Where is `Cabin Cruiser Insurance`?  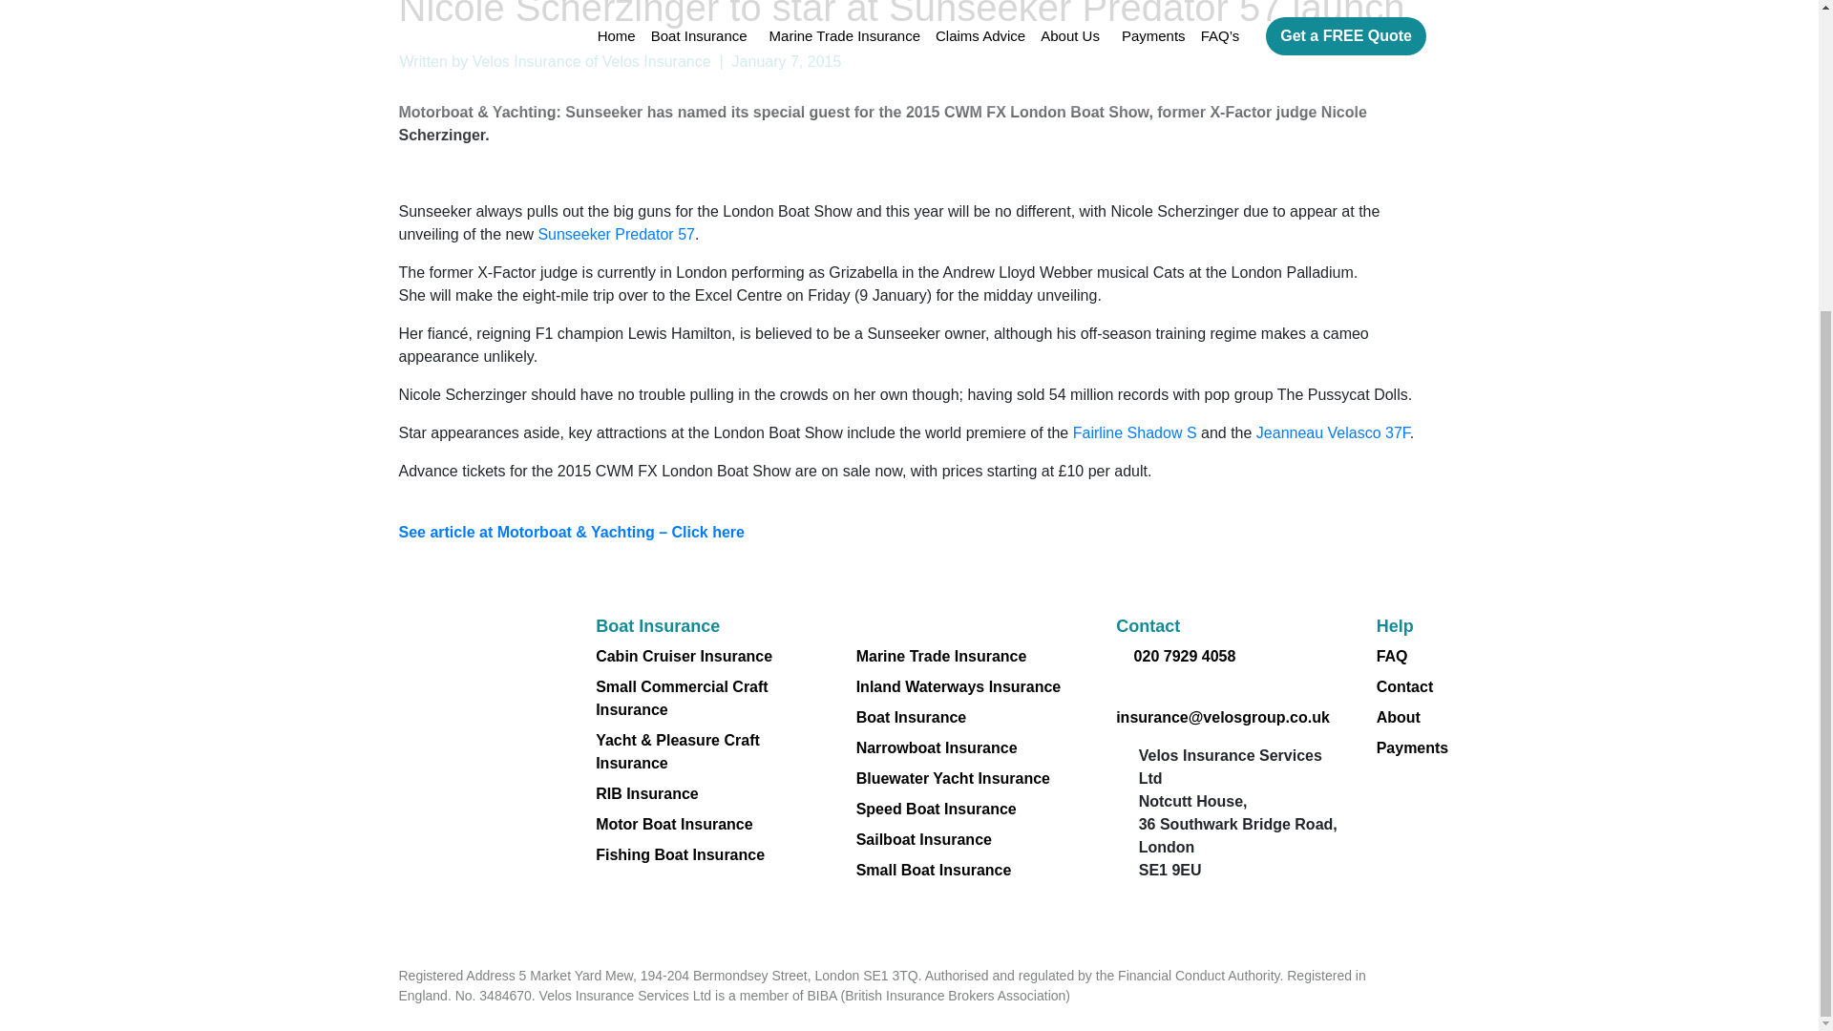
Cabin Cruiser Insurance is located at coordinates (684, 656).